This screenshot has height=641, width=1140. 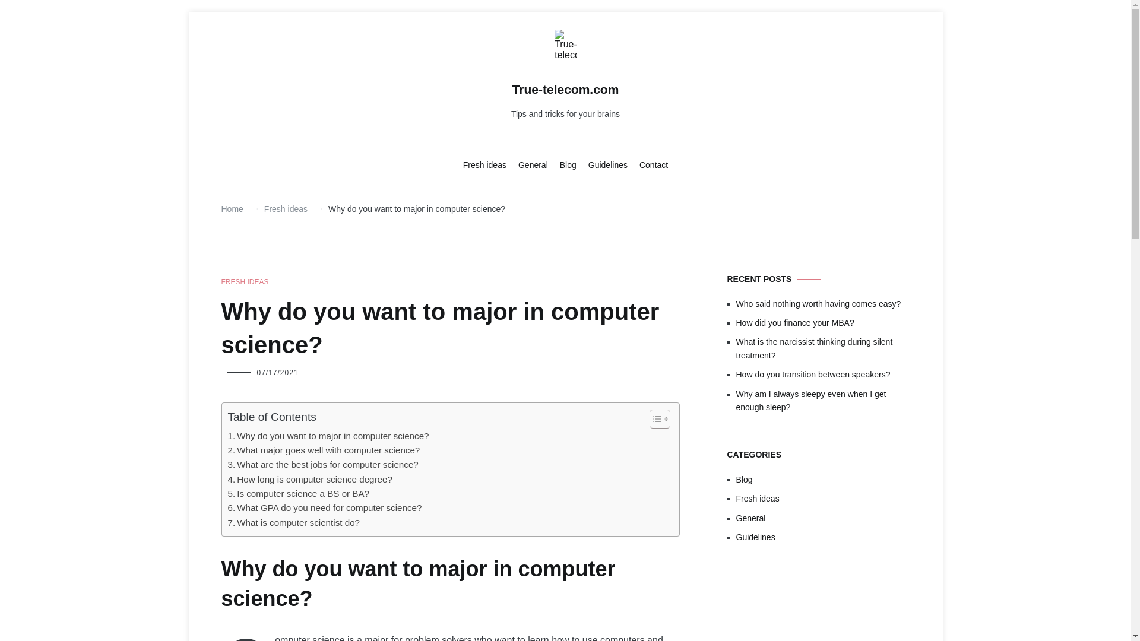 I want to click on How long is computer science degree?, so click(x=310, y=479).